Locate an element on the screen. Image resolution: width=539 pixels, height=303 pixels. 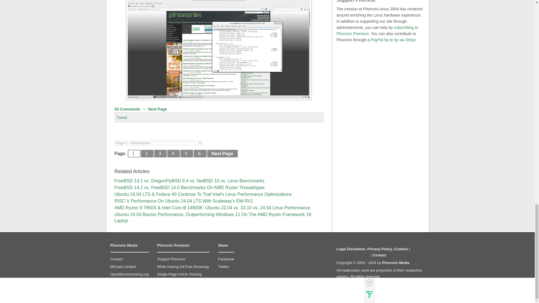
Go To Next Page is located at coordinates (222, 153).